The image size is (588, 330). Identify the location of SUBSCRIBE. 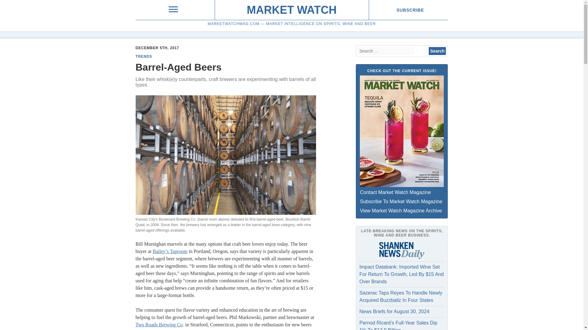
(410, 10).